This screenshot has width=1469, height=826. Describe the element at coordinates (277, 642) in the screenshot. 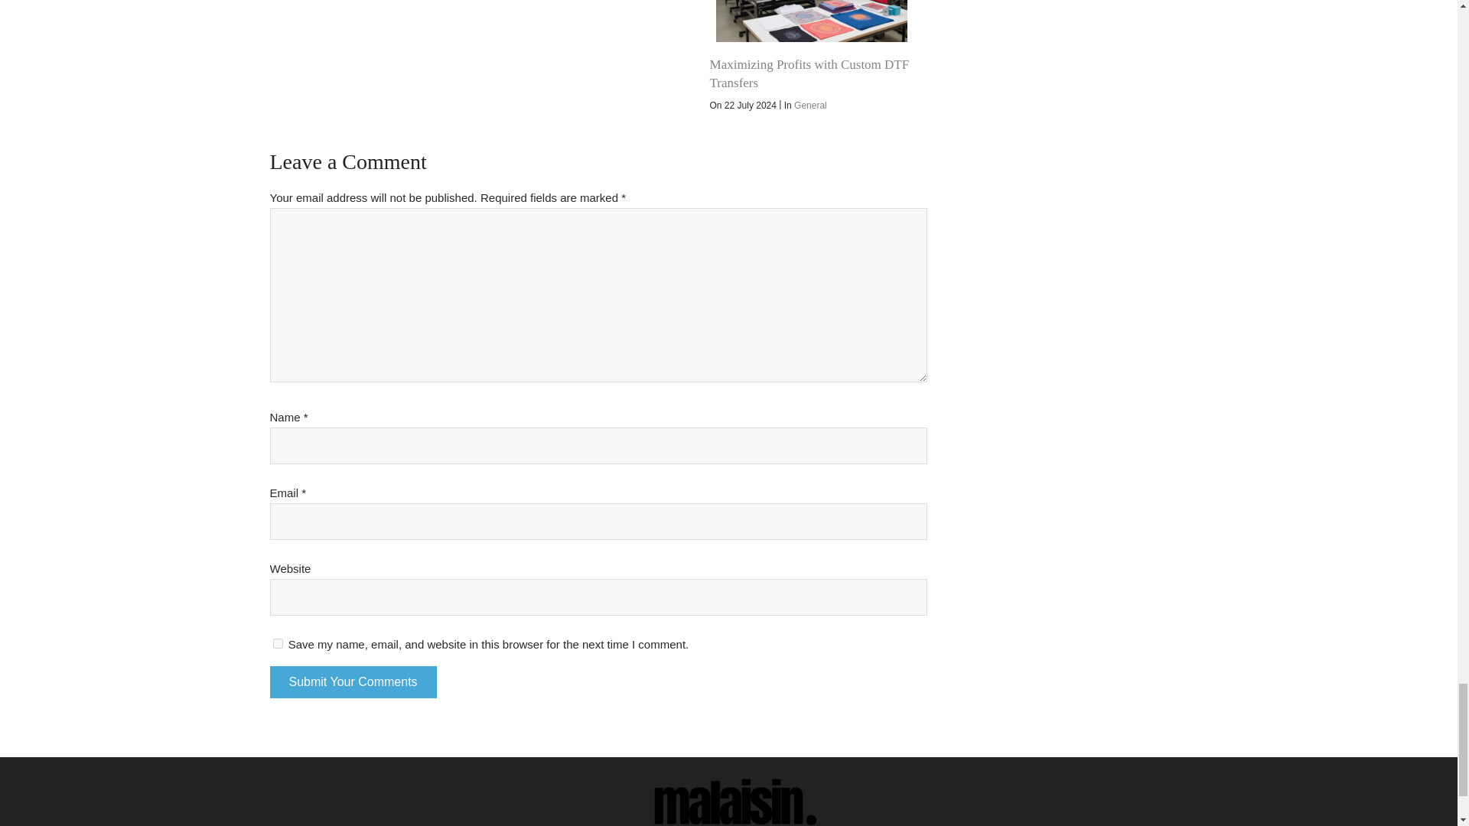

I see `yes` at that location.